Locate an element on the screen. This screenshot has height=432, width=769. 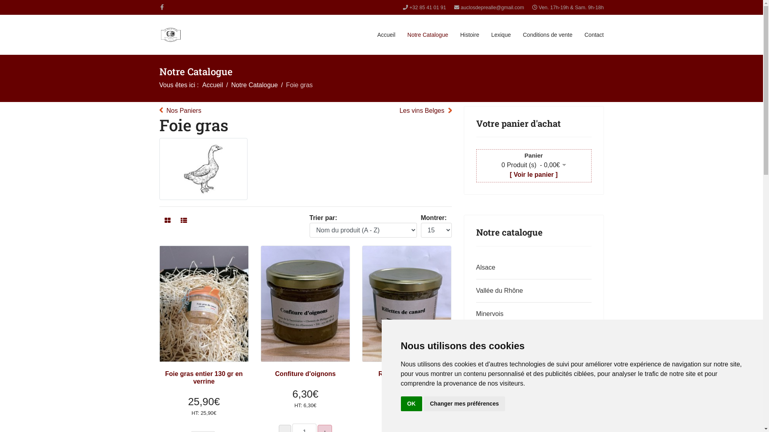
Bordeaux is located at coordinates (532, 407).